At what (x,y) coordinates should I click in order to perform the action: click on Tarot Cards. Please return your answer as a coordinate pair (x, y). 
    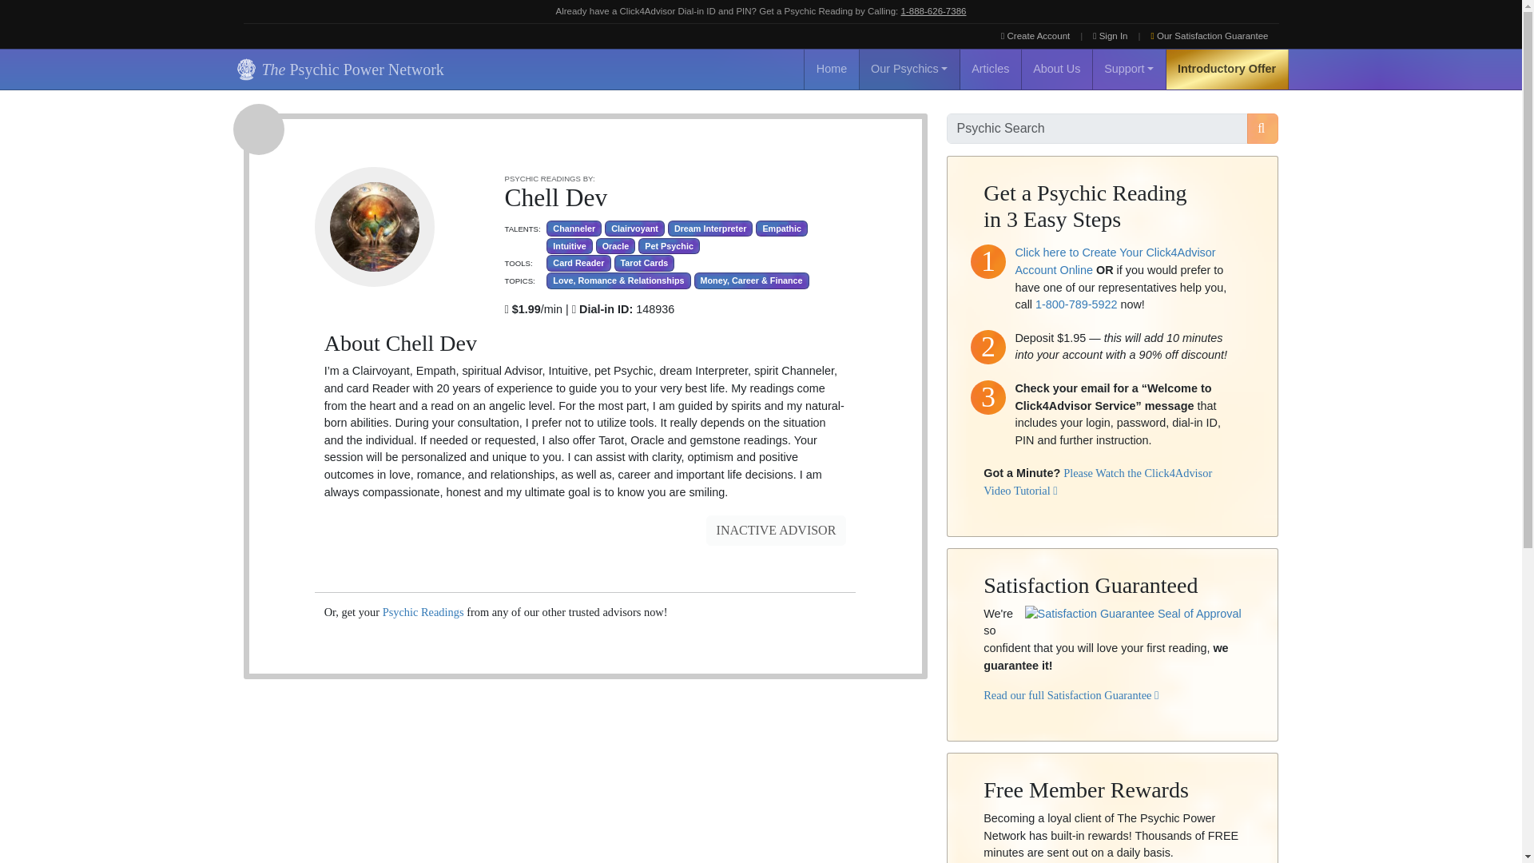
    Looking at the image, I should click on (644, 262).